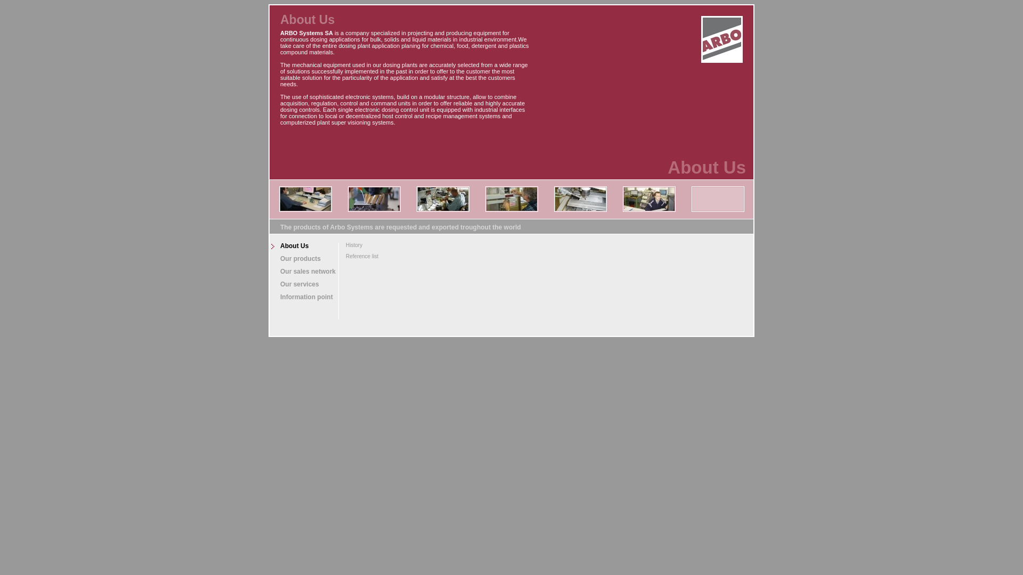 The image size is (1023, 575). I want to click on Our services, so click(304, 284).